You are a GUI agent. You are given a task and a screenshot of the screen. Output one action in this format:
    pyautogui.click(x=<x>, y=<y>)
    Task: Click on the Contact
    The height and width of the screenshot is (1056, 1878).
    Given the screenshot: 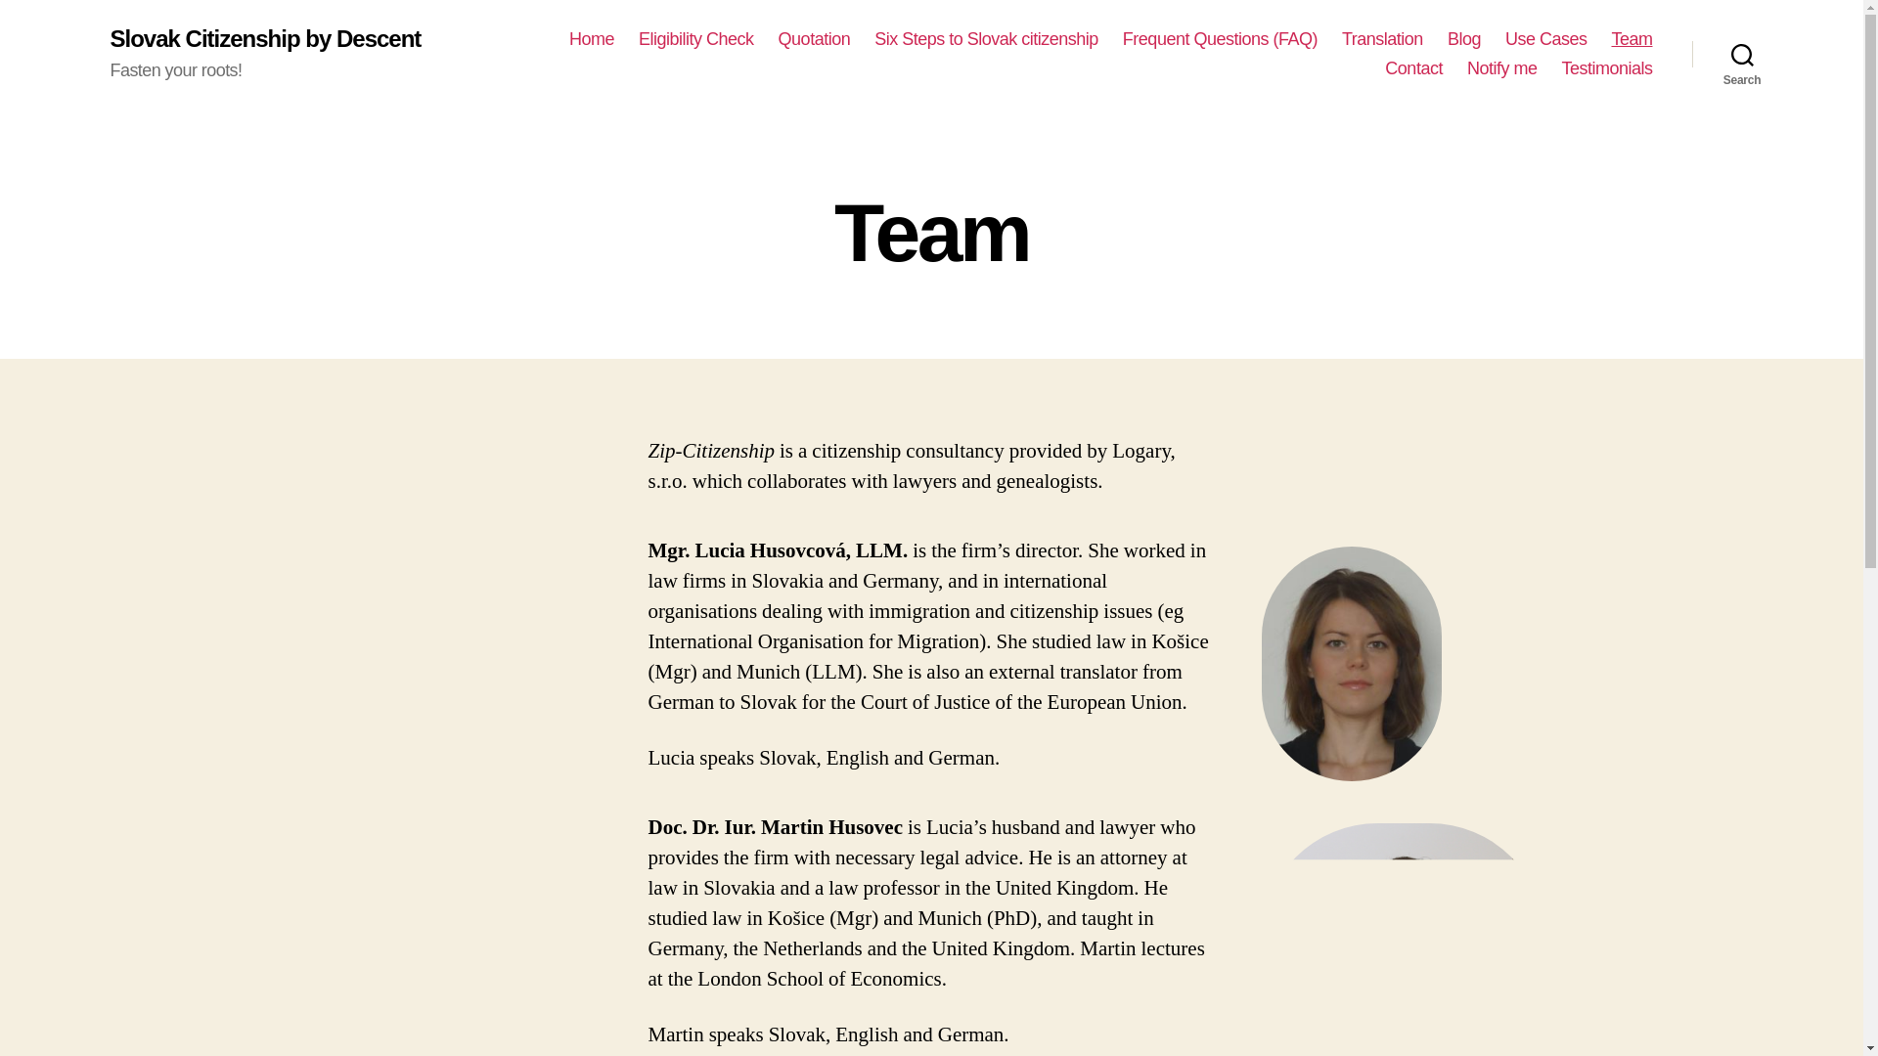 What is the action you would take?
    pyautogui.click(x=1413, y=69)
    